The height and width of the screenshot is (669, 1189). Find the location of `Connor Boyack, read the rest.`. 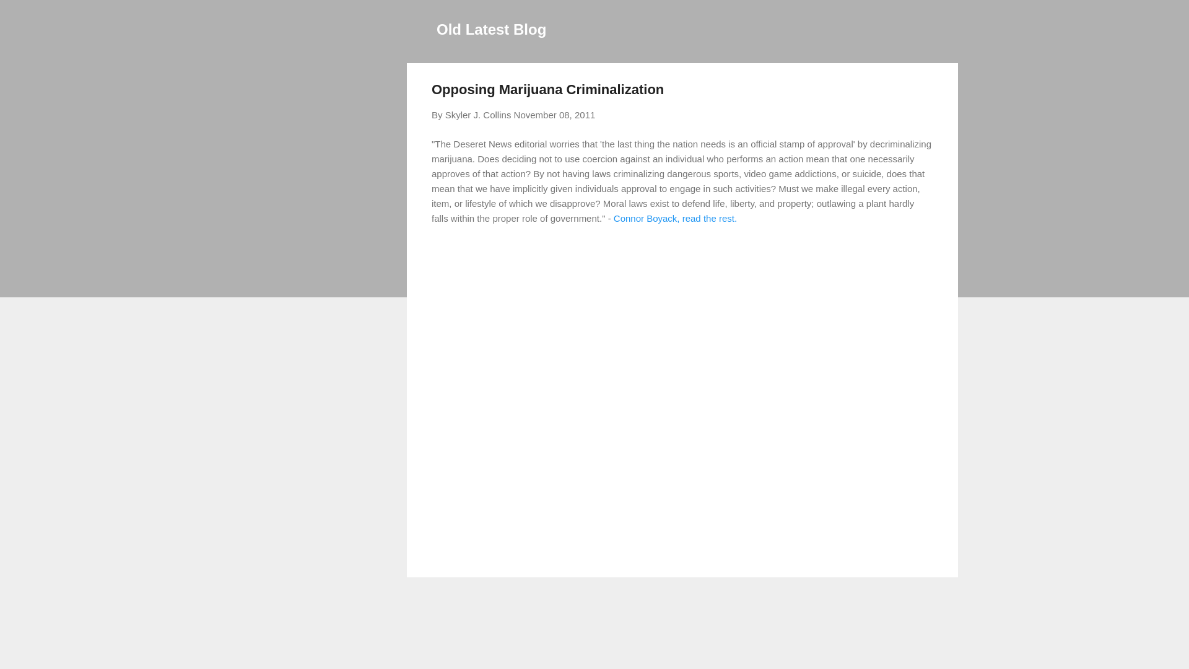

Connor Boyack, read the rest. is located at coordinates (675, 218).